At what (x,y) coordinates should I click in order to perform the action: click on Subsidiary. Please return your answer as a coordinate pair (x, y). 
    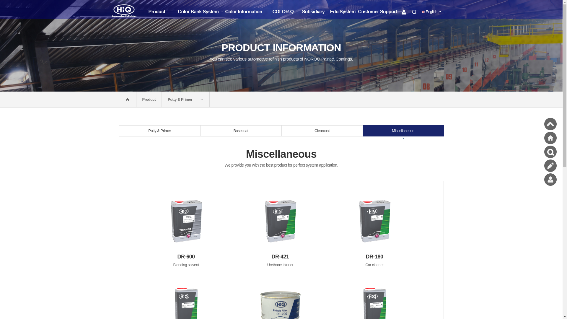
    Looking at the image, I should click on (316, 9).